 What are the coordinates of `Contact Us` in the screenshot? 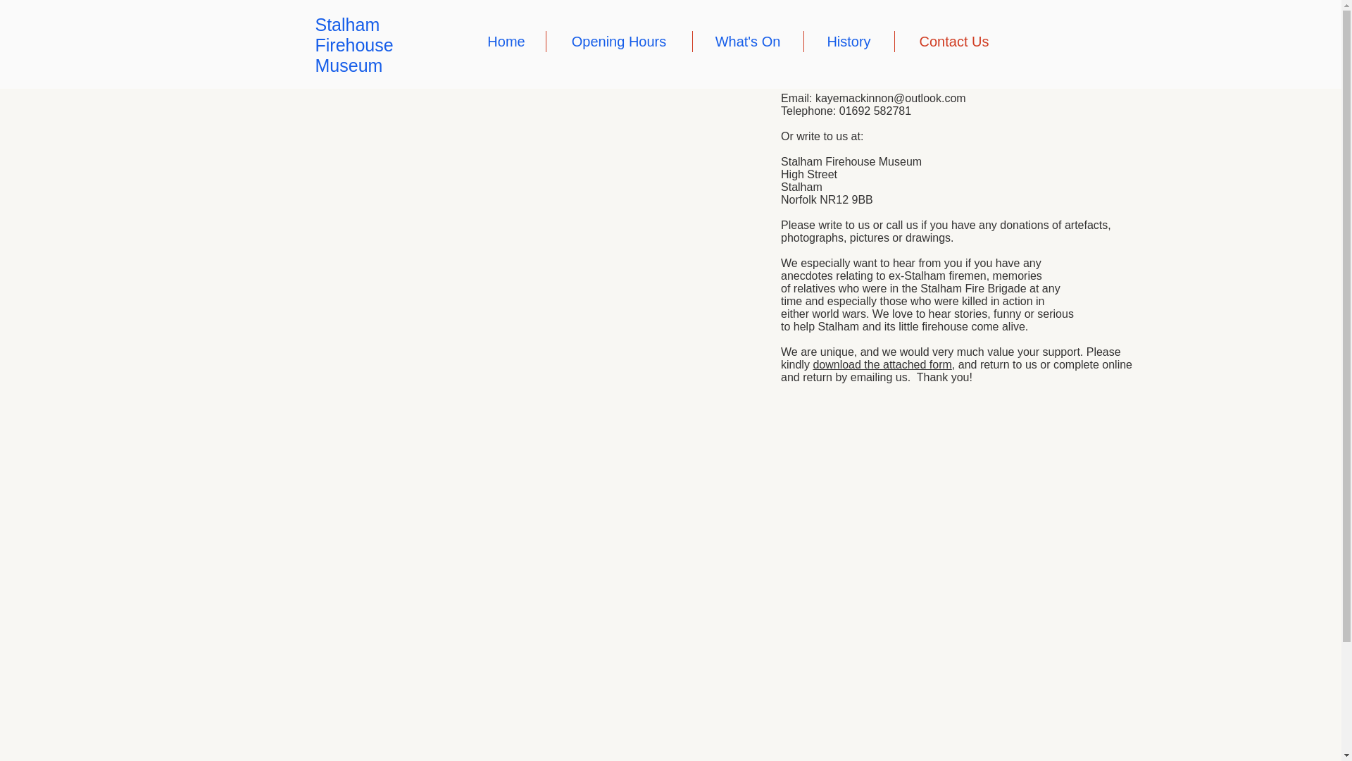 It's located at (953, 42).